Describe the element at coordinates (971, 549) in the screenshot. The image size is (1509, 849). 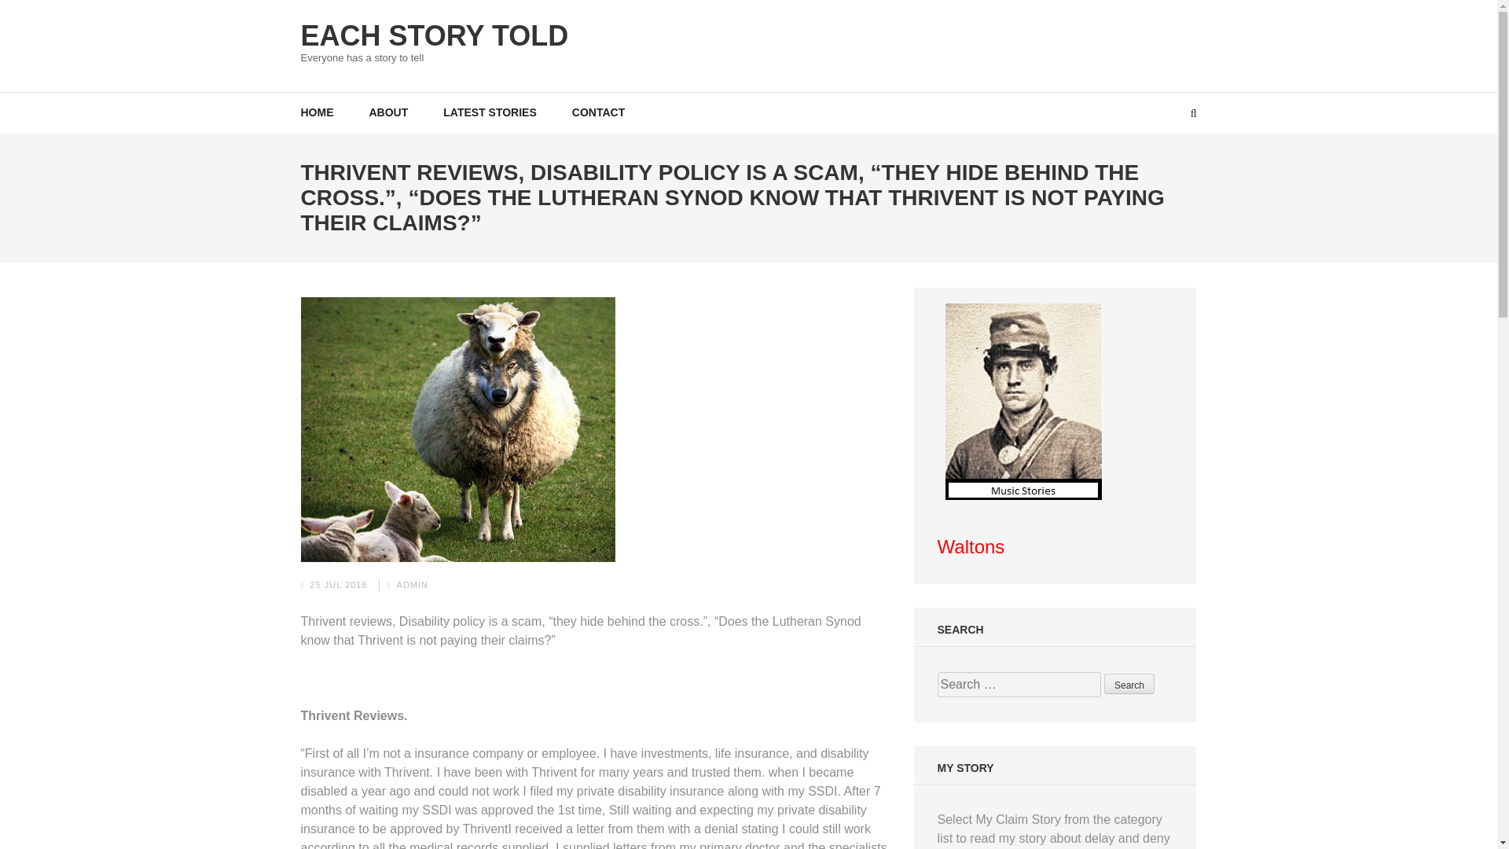
I see `Waltons` at that location.